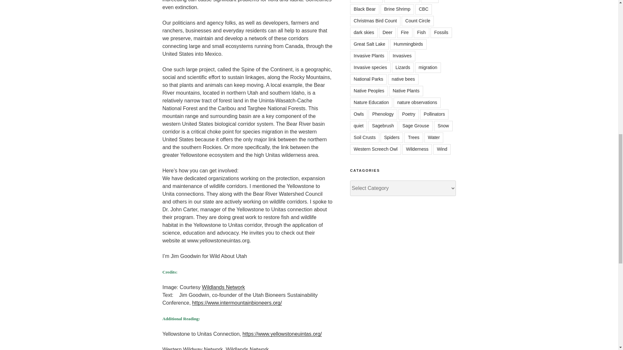 Image resolution: width=623 pixels, height=350 pixels. What do you see at coordinates (223, 287) in the screenshot?
I see `Wildlands Network` at bounding box center [223, 287].